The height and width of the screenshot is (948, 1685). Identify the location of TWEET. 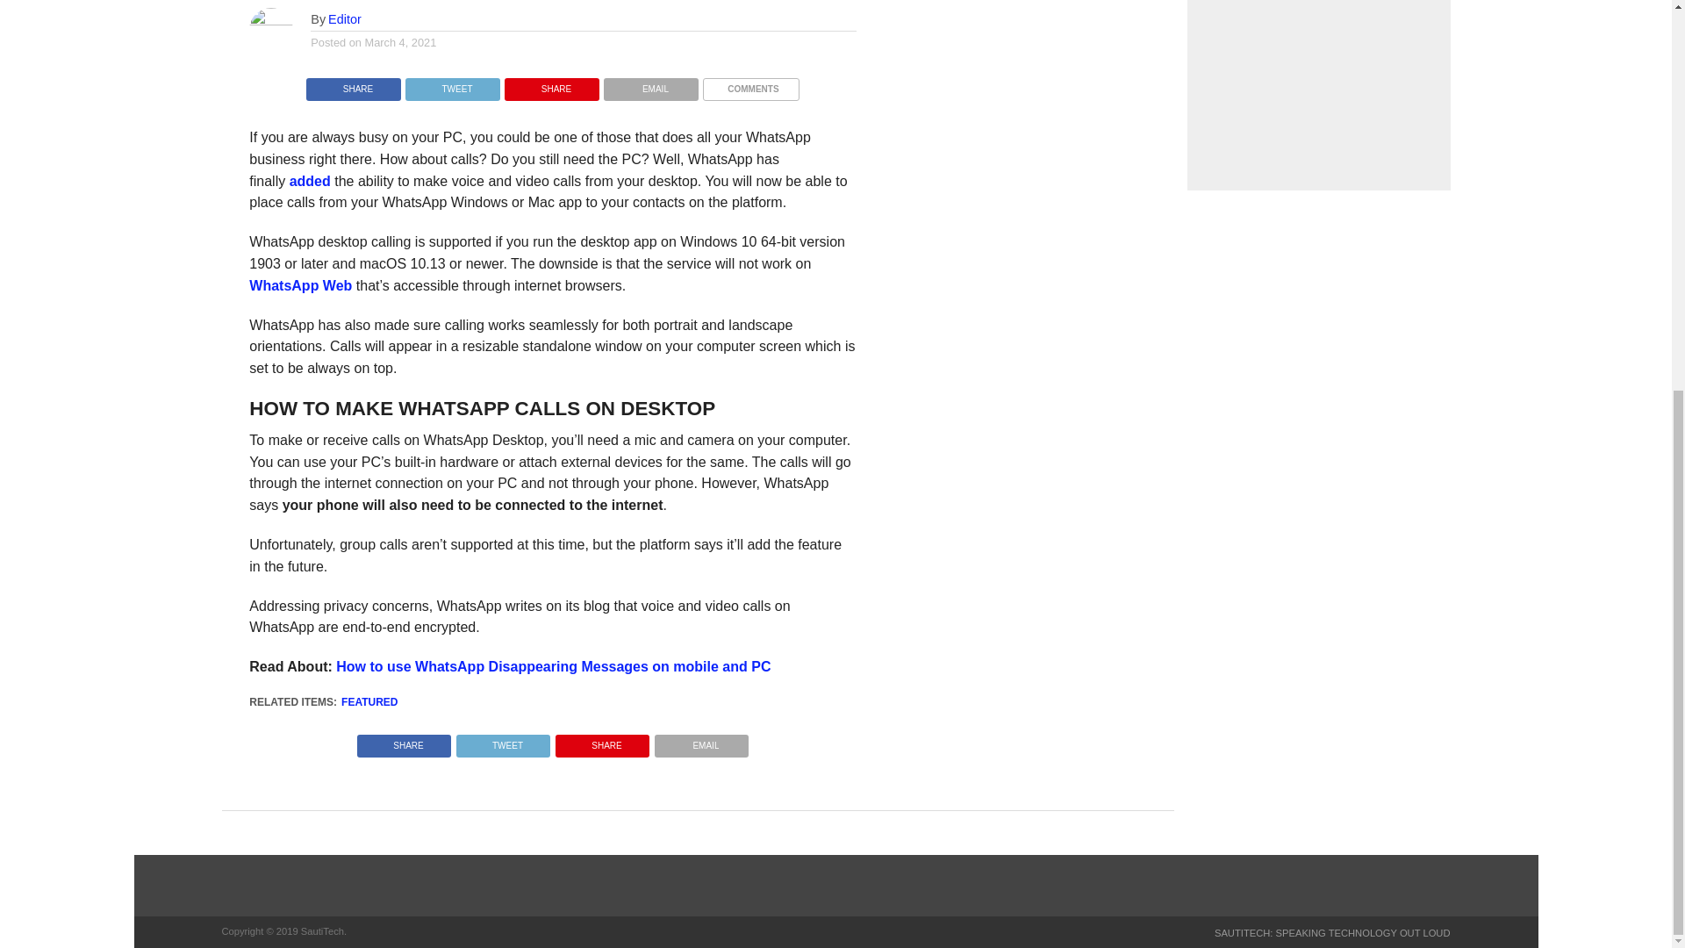
(502, 741).